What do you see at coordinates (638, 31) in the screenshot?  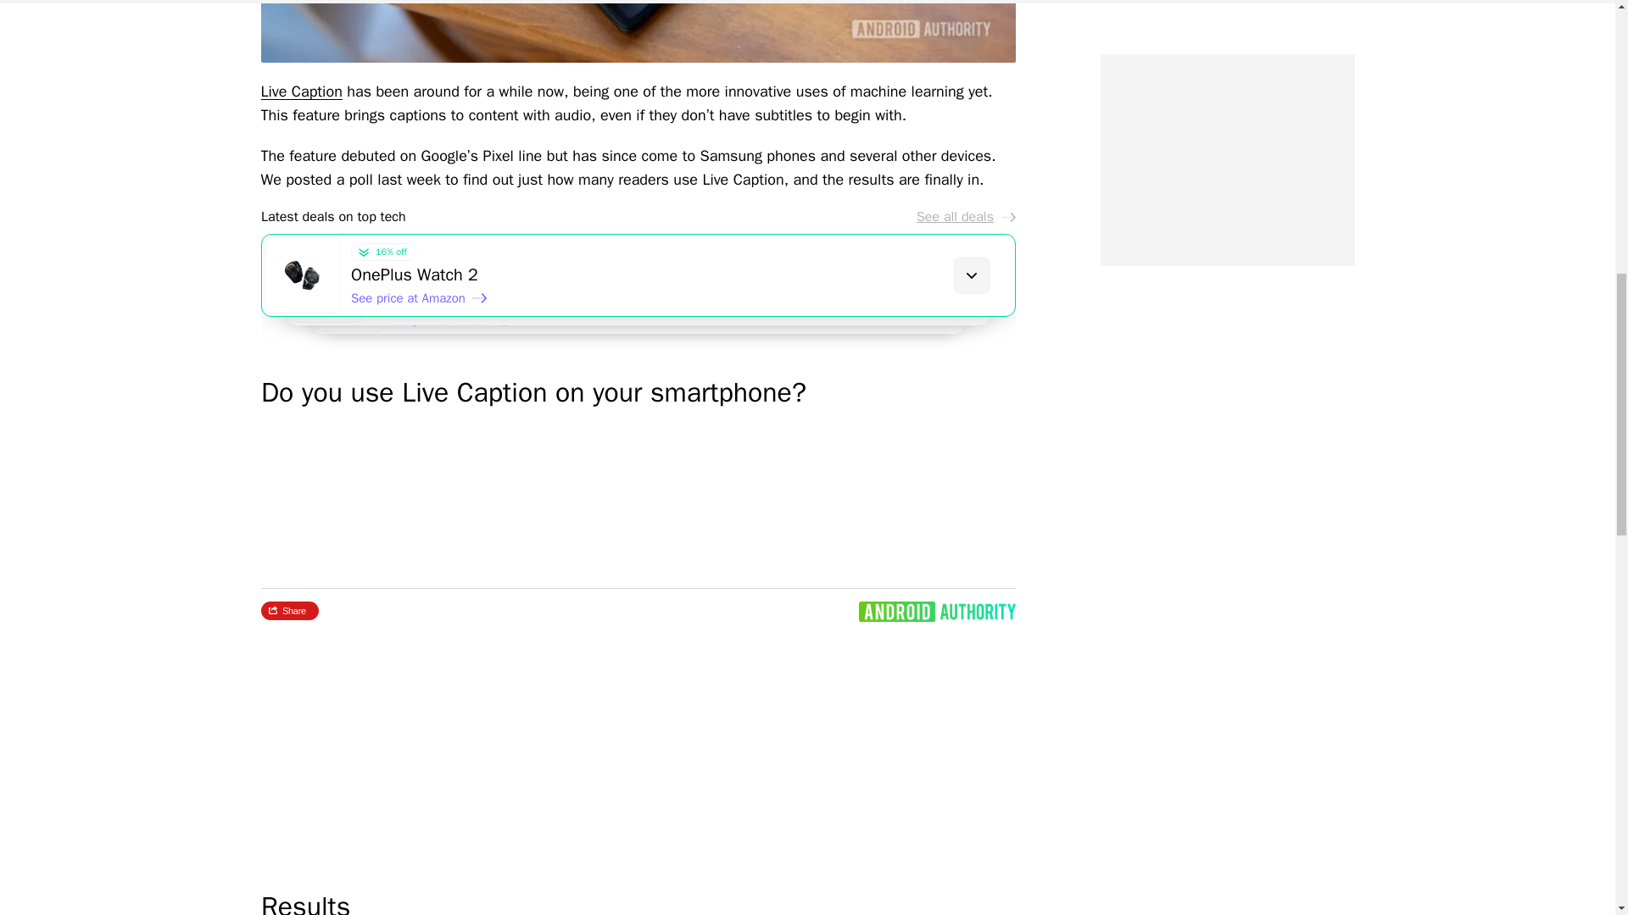 I see `pixel 6 live caption` at bounding box center [638, 31].